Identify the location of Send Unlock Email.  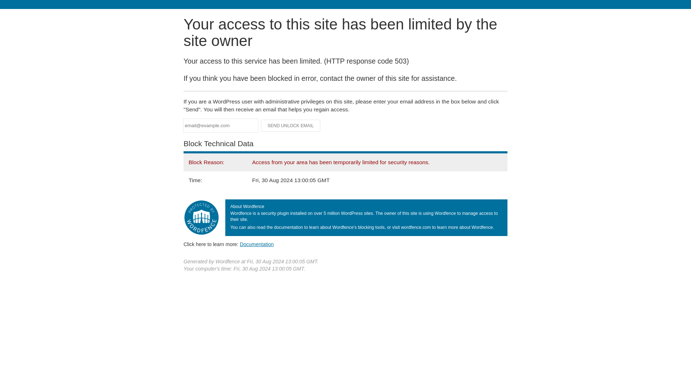
(291, 126).